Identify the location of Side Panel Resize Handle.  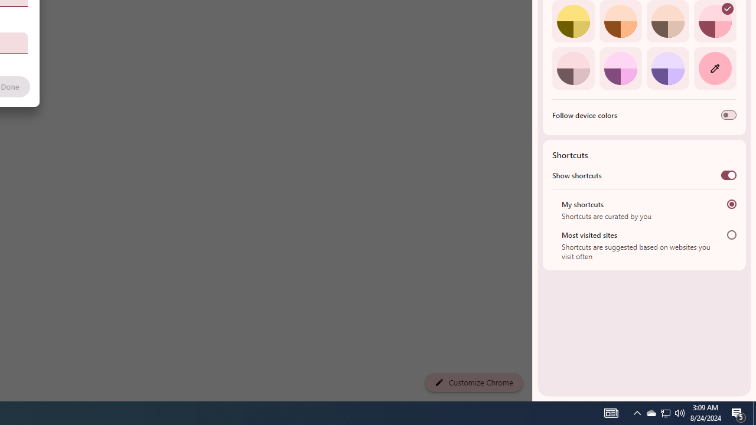
(535, 24).